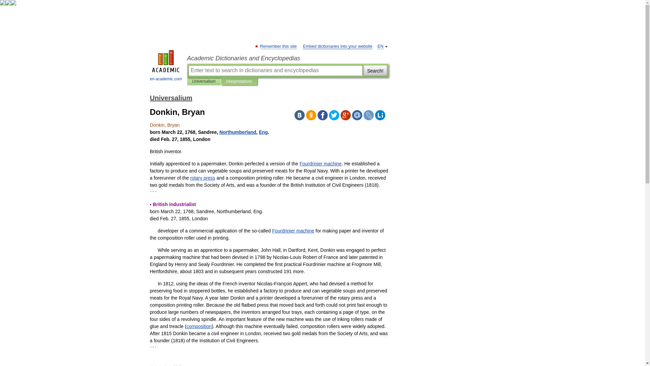 The width and height of the screenshot is (650, 366). What do you see at coordinates (338, 46) in the screenshot?
I see `Embed dictionaries into your website` at bounding box center [338, 46].